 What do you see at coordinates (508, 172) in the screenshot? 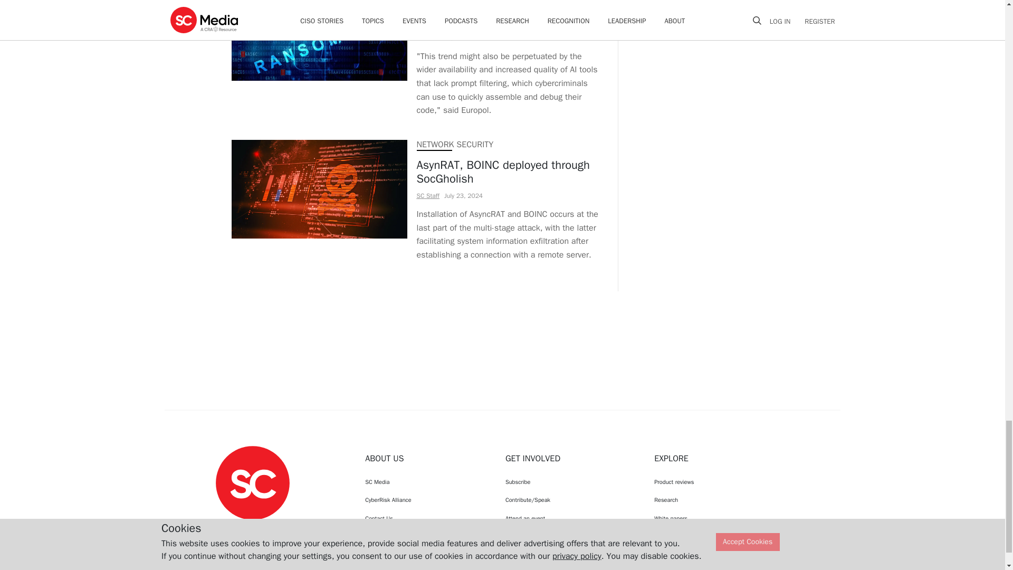
I see `AsynRAT, BOINC deployed through SocGholish` at bounding box center [508, 172].